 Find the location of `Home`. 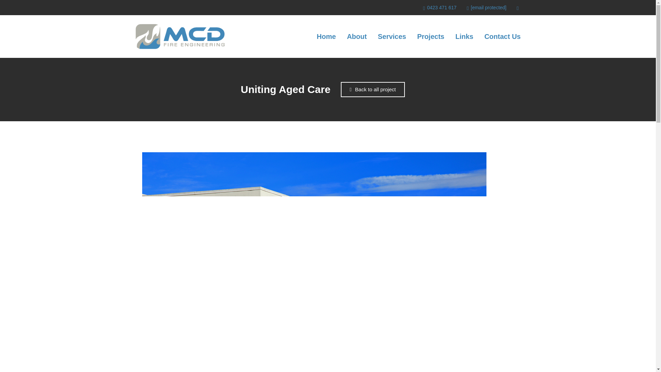

Home is located at coordinates (326, 37).